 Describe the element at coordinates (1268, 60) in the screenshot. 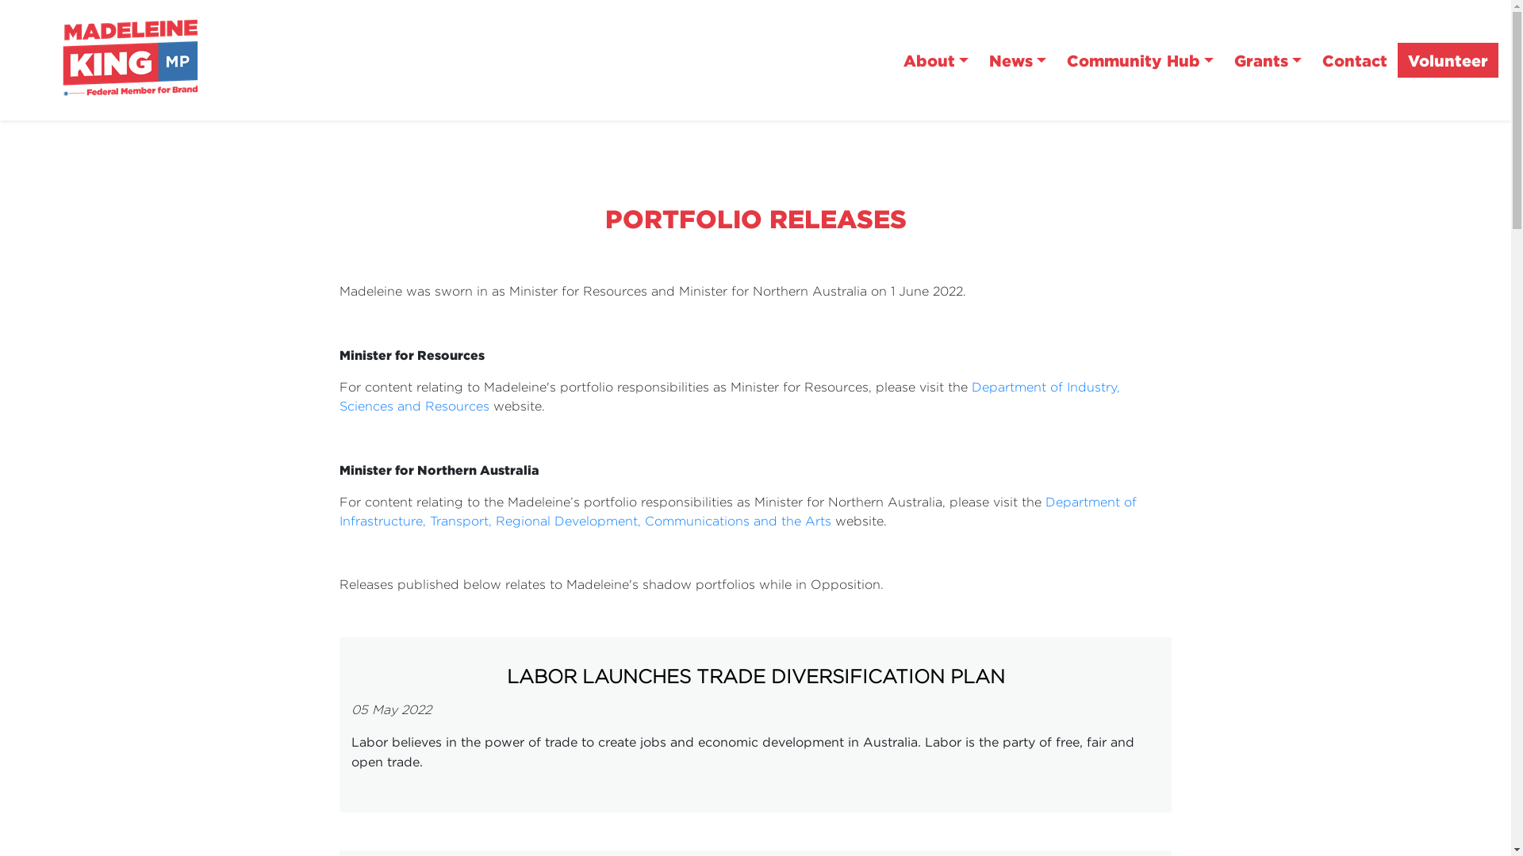

I see `Grants` at that location.